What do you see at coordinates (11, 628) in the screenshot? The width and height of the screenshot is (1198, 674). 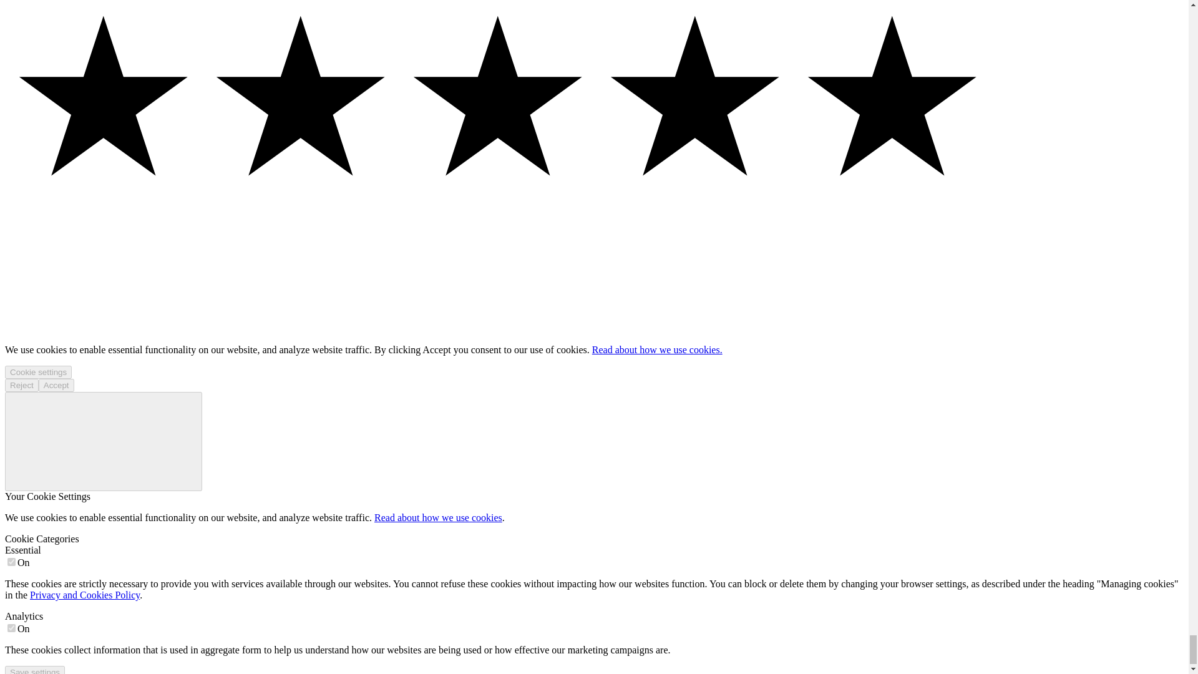 I see `on` at bounding box center [11, 628].